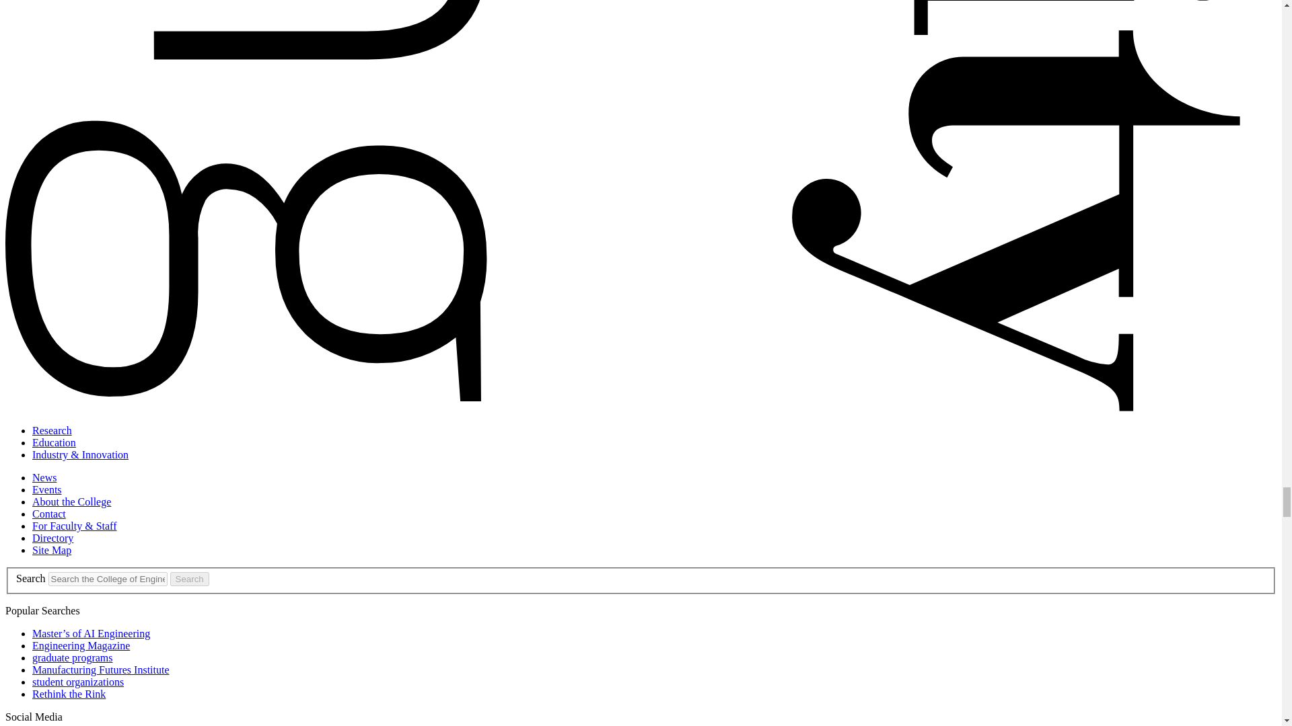  Describe the element at coordinates (101, 670) in the screenshot. I see `Manufacturing Futures Institute` at that location.